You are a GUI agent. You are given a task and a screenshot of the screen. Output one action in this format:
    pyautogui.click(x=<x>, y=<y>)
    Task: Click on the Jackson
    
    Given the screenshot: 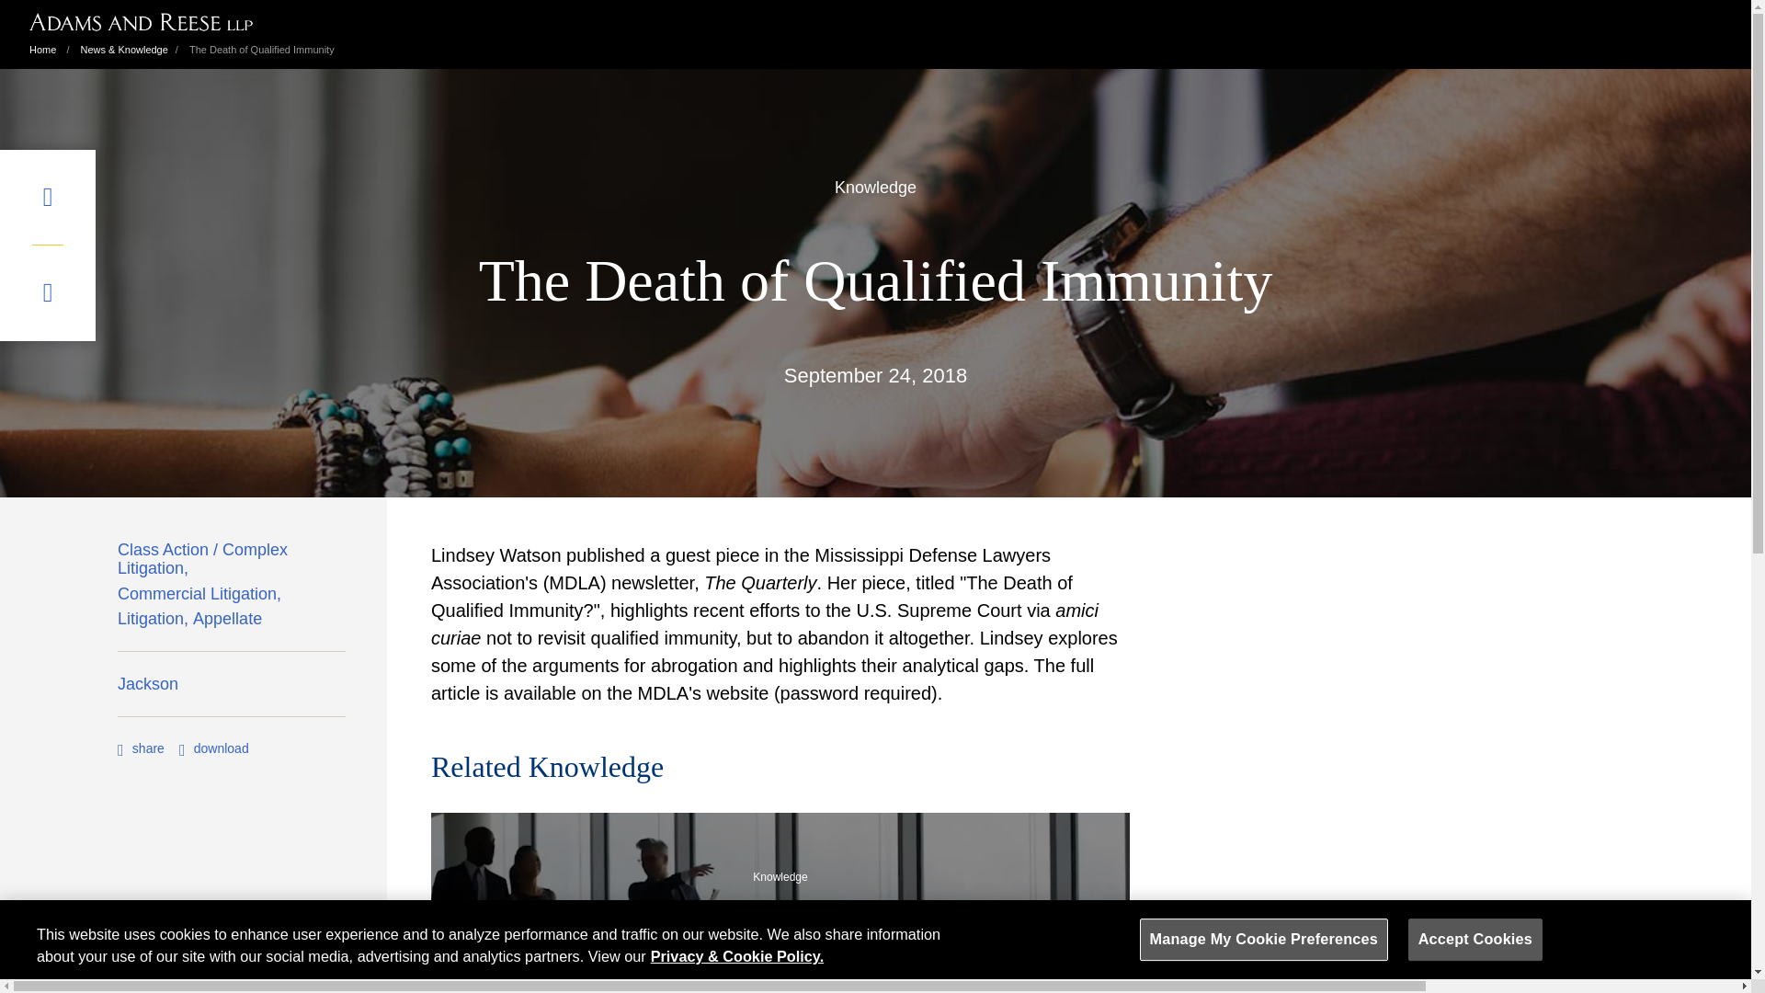 What is the action you would take?
    pyautogui.click(x=147, y=688)
    